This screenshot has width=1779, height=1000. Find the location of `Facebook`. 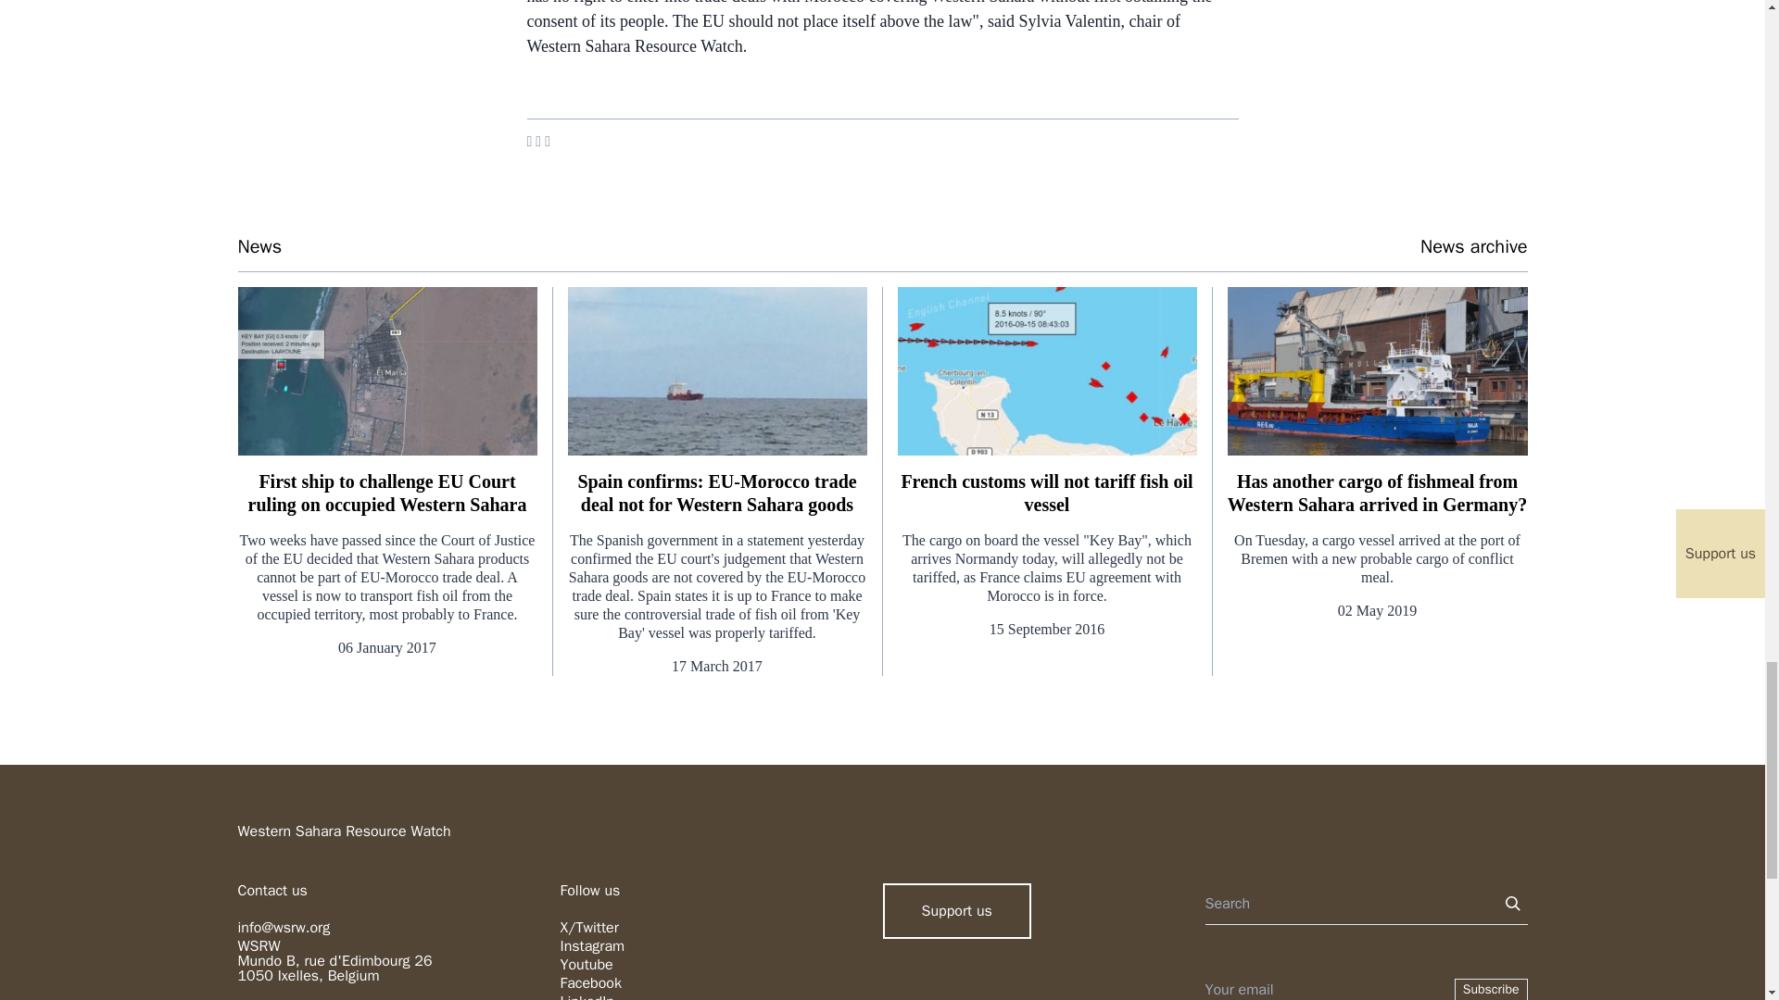

Facebook is located at coordinates (590, 983).